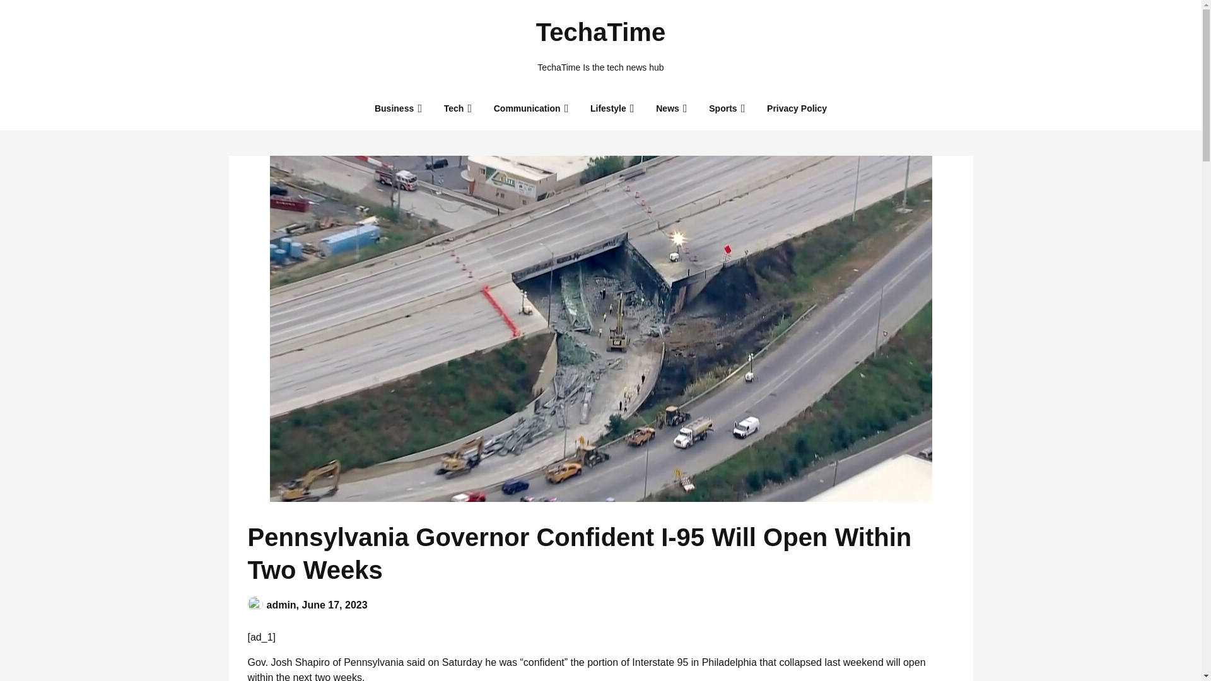 The image size is (1211, 681). I want to click on June 17, 2023, so click(334, 604).